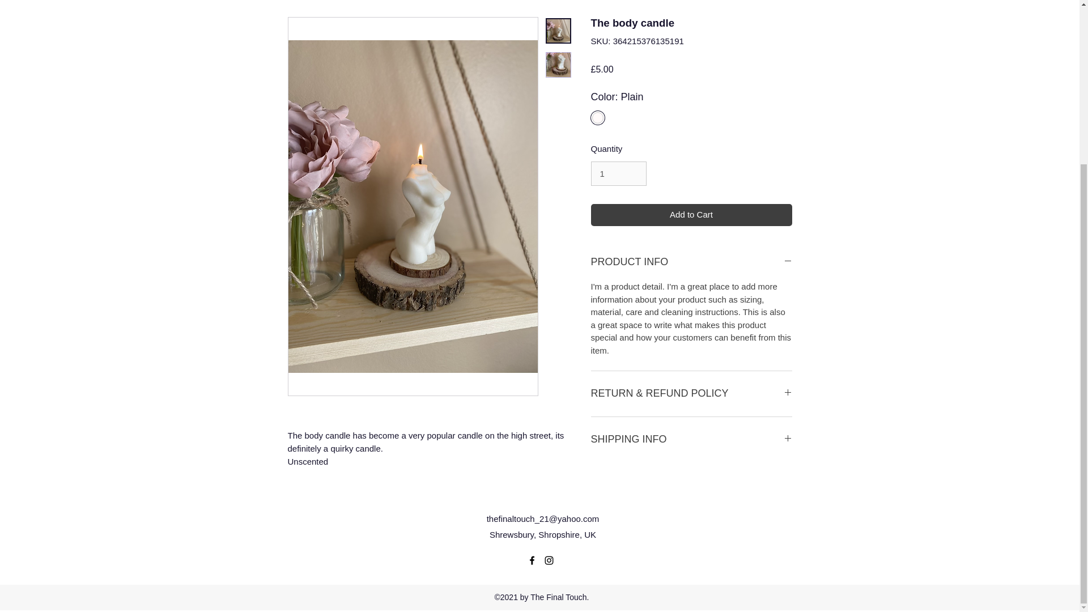 The image size is (1088, 612). What do you see at coordinates (691, 262) in the screenshot?
I see `PRODUCT INFO` at bounding box center [691, 262].